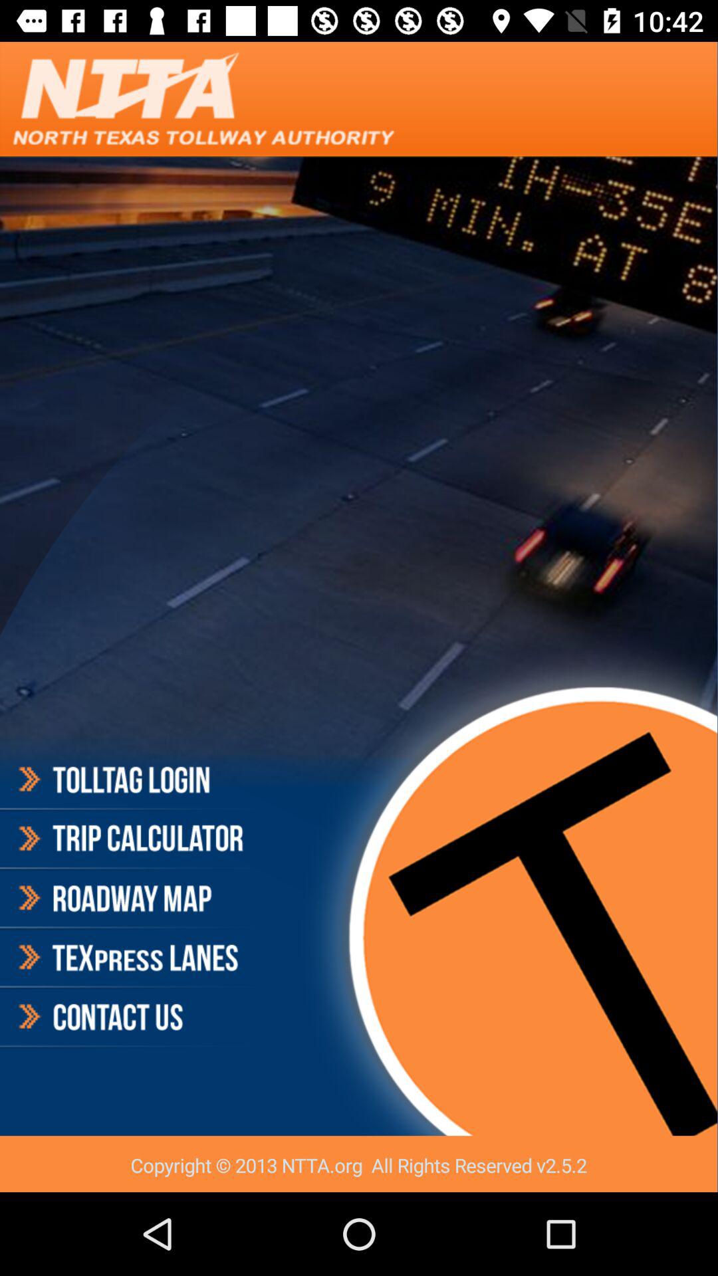 The width and height of the screenshot is (718, 1276). What do you see at coordinates (129, 958) in the screenshot?
I see `go to learn more about texpress lanes and locations` at bounding box center [129, 958].